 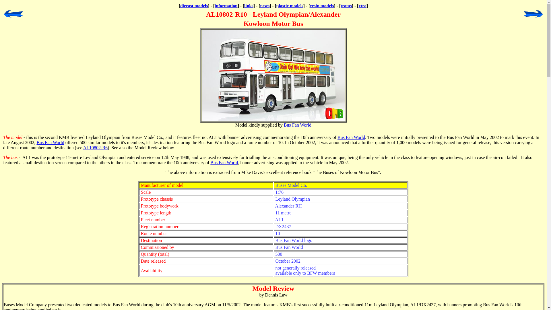 I want to click on links, so click(x=249, y=5).